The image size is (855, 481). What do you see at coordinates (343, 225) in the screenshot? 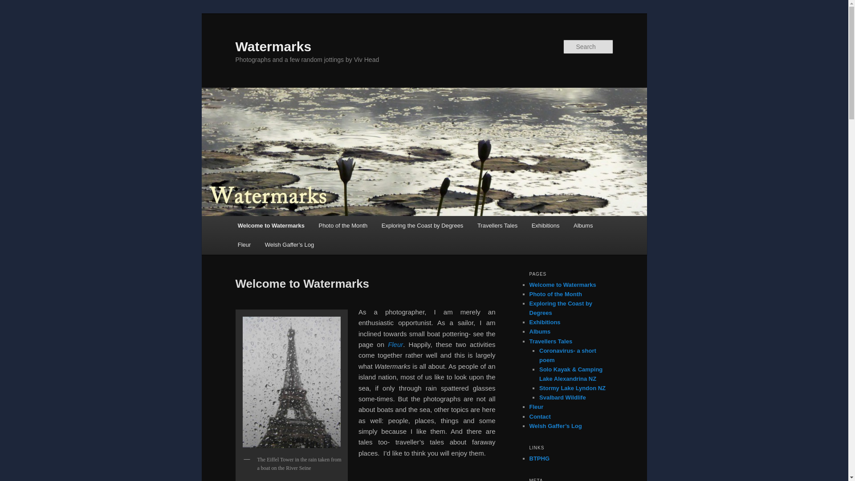
I see `Photo of the Month` at bounding box center [343, 225].